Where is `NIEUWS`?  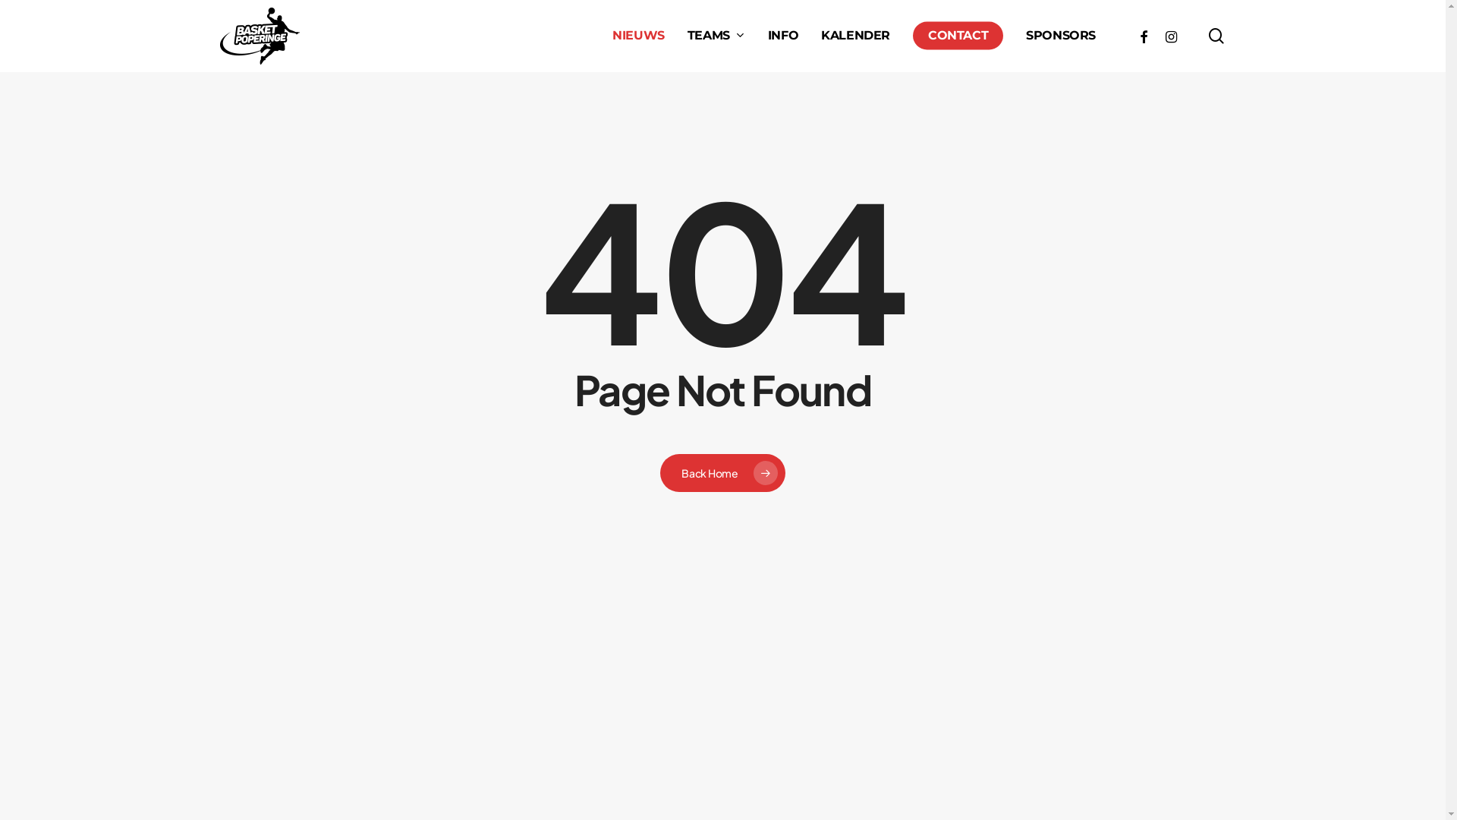 NIEUWS is located at coordinates (639, 36).